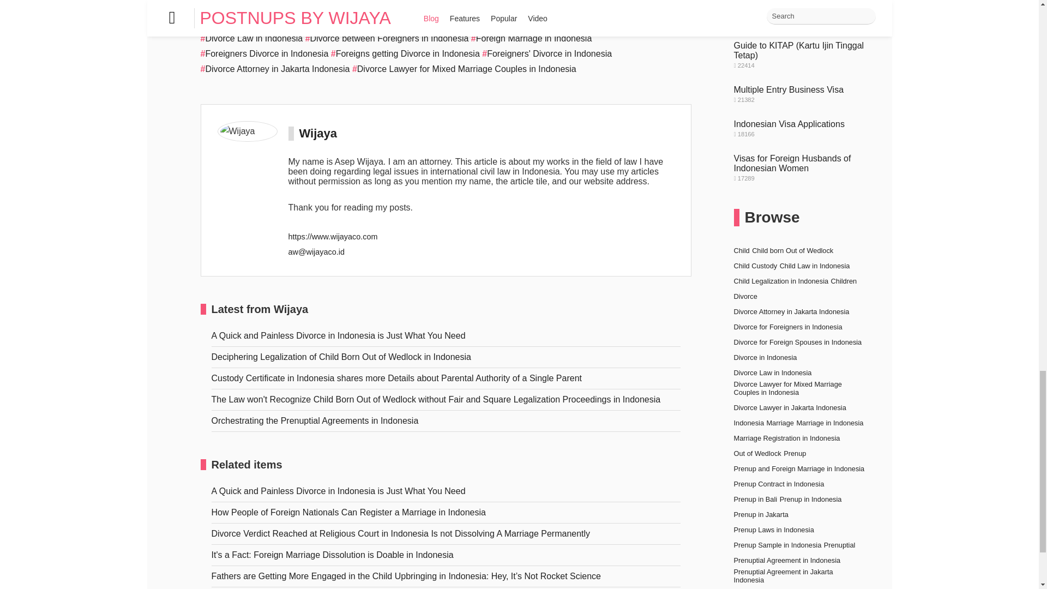 This screenshot has height=589, width=1047. Describe the element at coordinates (600, 8) in the screenshot. I see `Divorce for Foreigners in Indonesia` at that location.